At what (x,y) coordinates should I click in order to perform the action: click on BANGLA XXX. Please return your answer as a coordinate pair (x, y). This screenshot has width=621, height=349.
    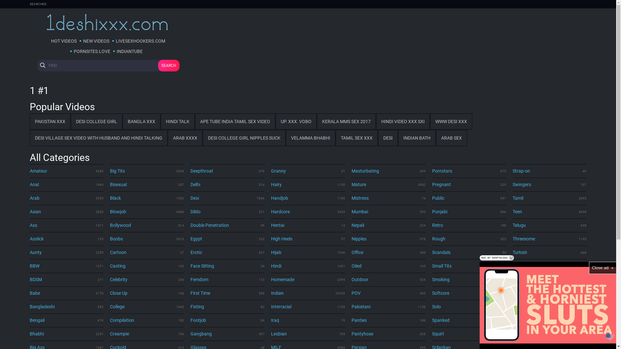
    Looking at the image, I should click on (141, 122).